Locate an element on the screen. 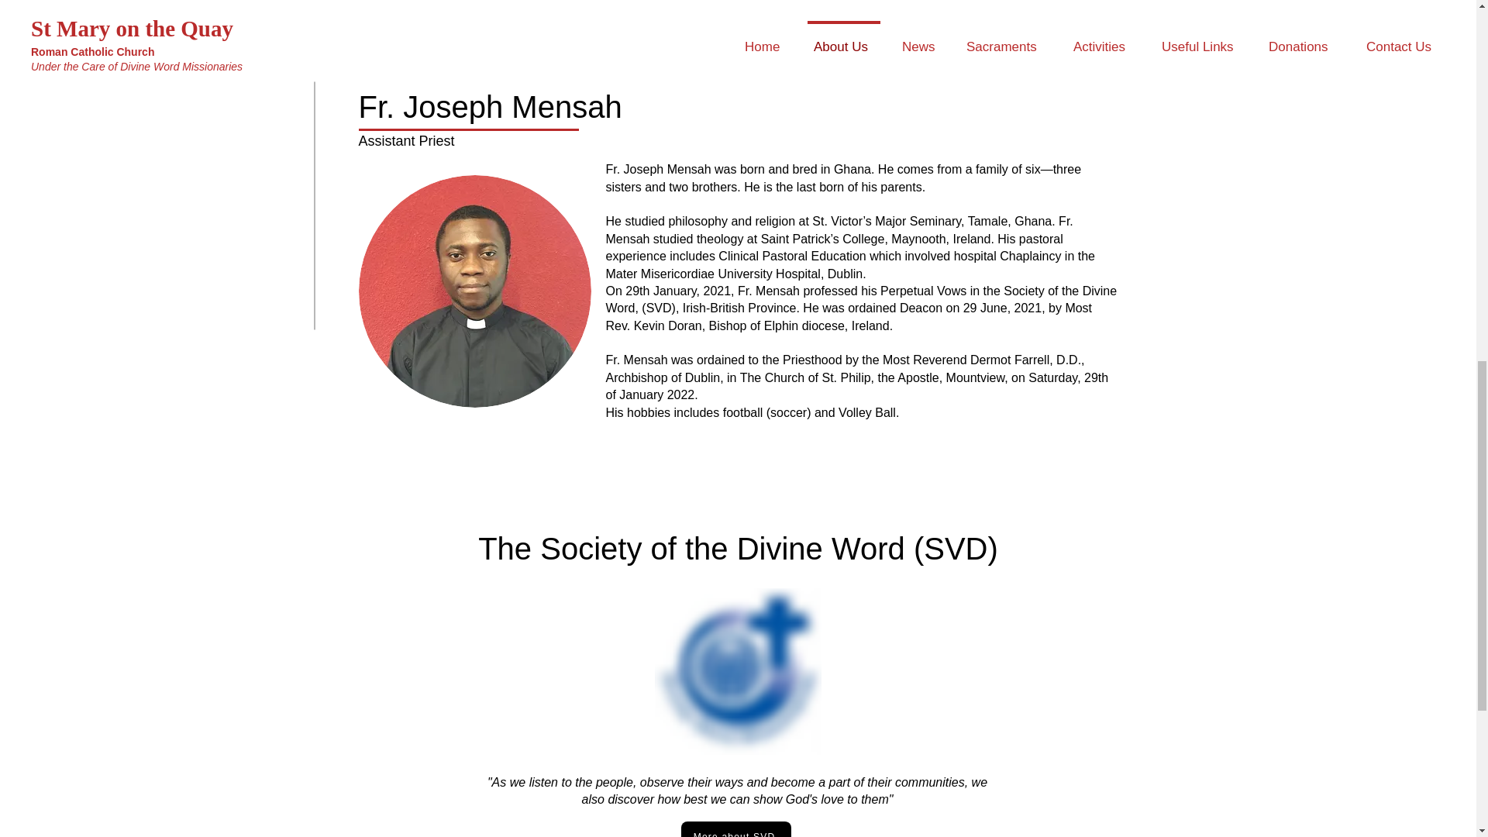 Image resolution: width=1488 pixels, height=837 pixels. More about SVD is located at coordinates (735, 829).